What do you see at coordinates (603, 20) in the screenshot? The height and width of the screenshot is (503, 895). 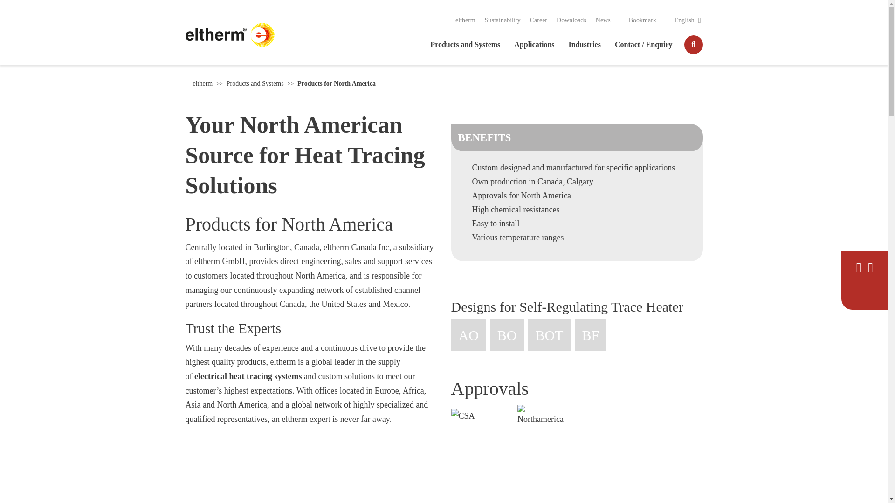 I see `News` at bounding box center [603, 20].